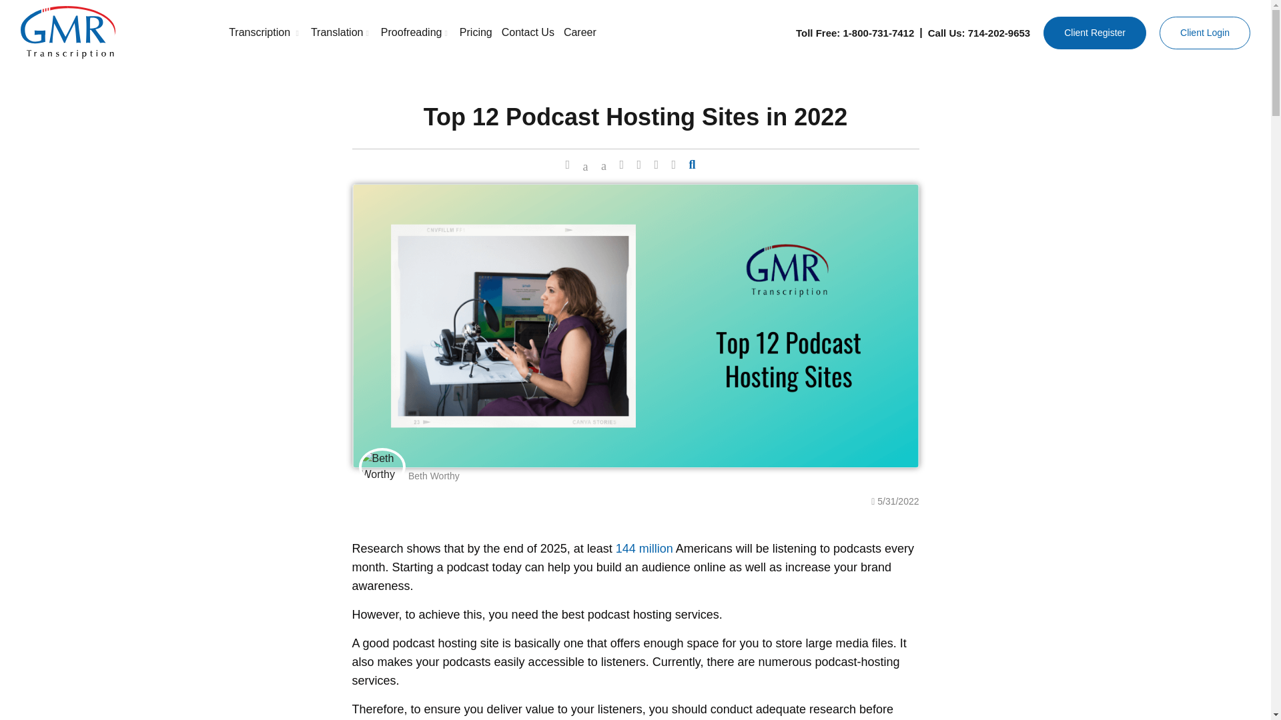 Image resolution: width=1281 pixels, height=720 pixels. What do you see at coordinates (415, 33) in the screenshot?
I see `Proofreading` at bounding box center [415, 33].